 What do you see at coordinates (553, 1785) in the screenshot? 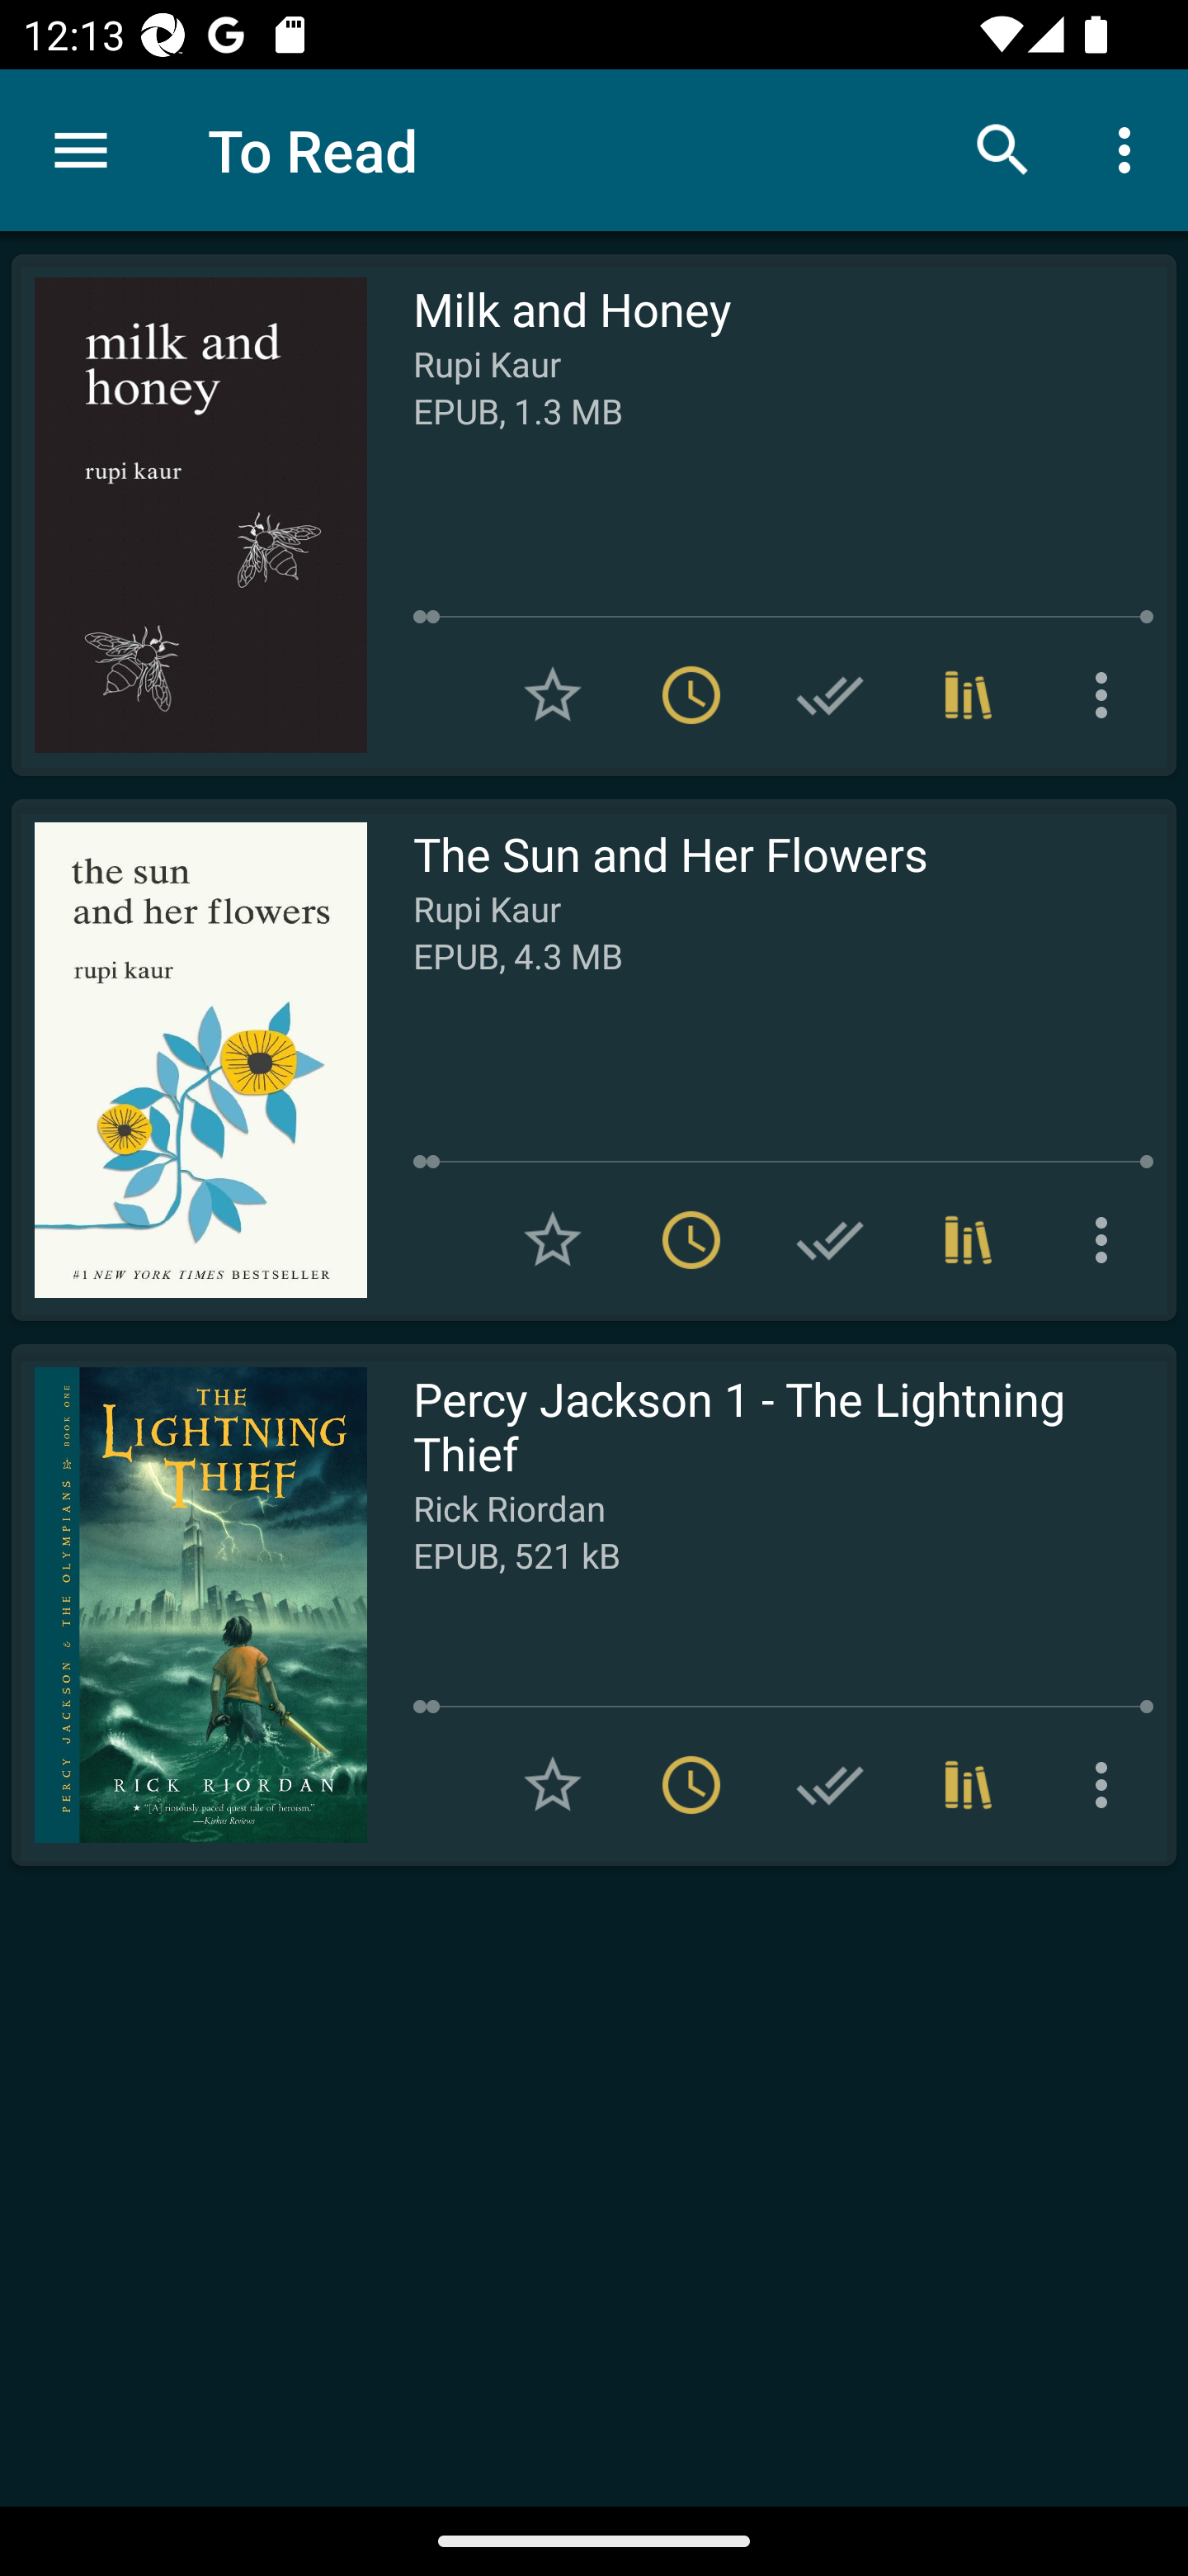
I see `Add to Favorites` at bounding box center [553, 1785].